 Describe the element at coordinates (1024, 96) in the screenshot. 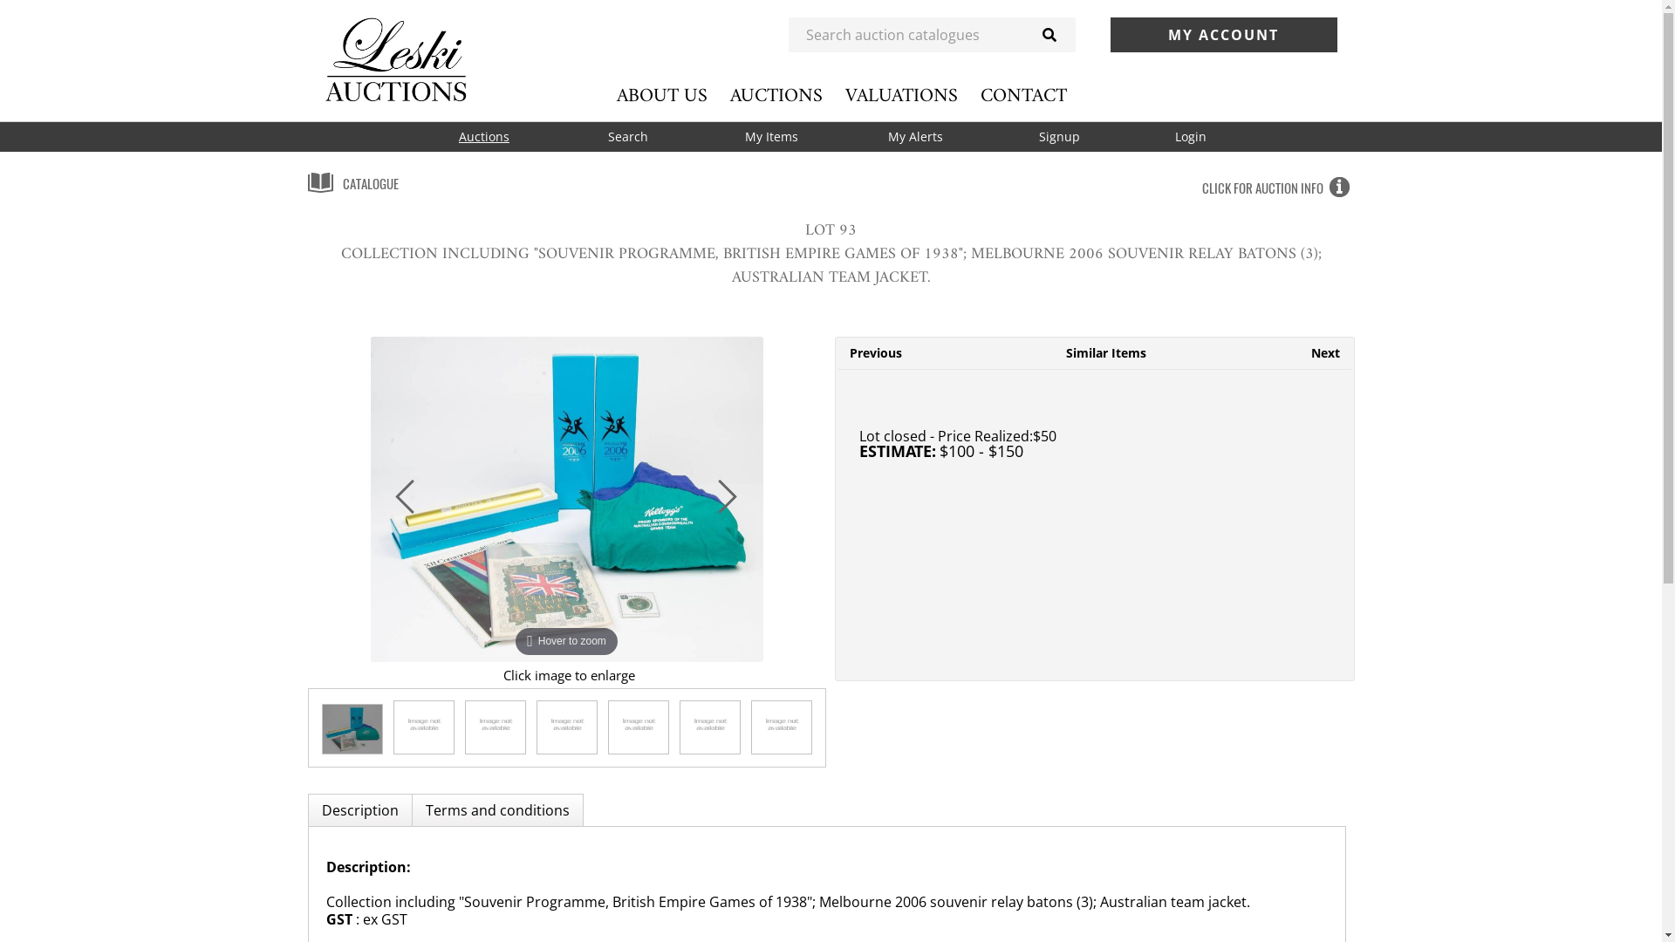

I see `CONTACT` at that location.